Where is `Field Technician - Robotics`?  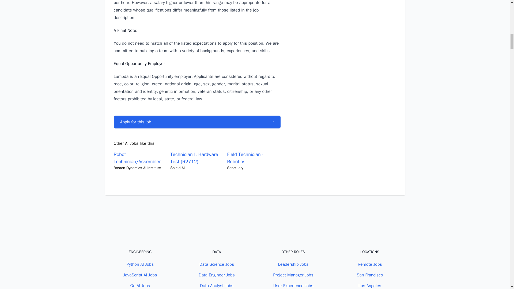 Field Technician - Robotics is located at coordinates (245, 158).